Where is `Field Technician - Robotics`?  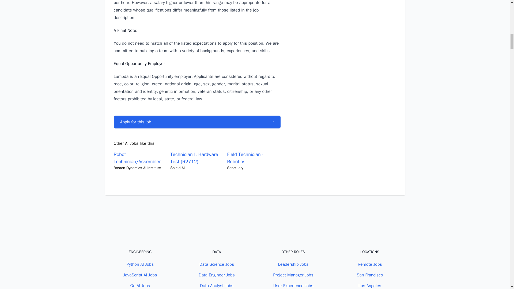 Field Technician - Robotics is located at coordinates (245, 158).